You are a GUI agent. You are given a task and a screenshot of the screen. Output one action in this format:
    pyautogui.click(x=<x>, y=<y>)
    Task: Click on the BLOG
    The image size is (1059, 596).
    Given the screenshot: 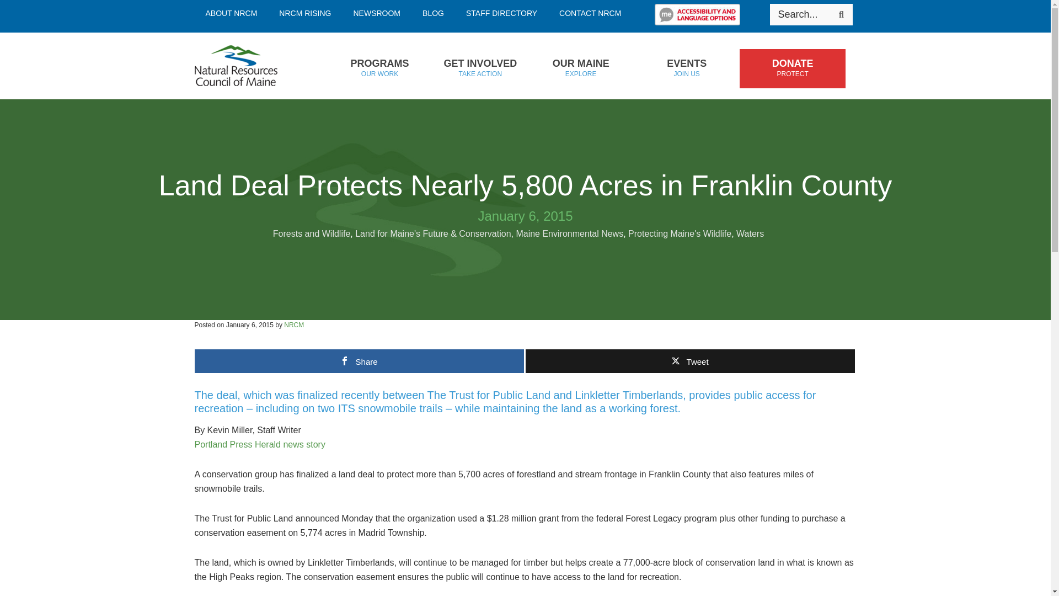 What is the action you would take?
    pyautogui.click(x=434, y=13)
    